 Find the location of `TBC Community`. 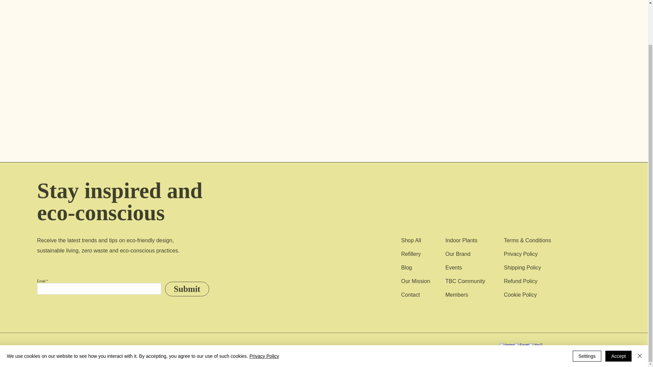

TBC Community is located at coordinates (465, 281).